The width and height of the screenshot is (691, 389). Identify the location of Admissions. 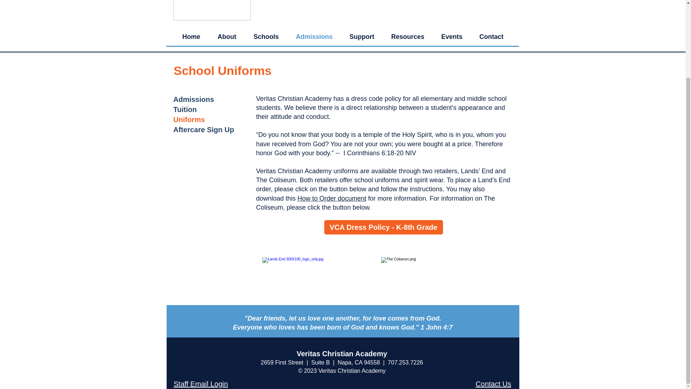
(314, 37).